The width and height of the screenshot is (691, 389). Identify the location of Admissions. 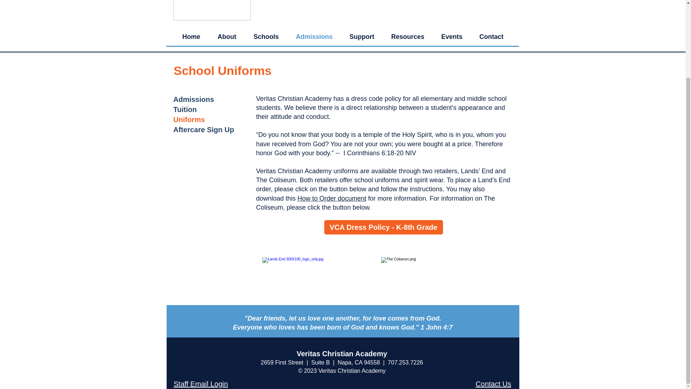
(314, 37).